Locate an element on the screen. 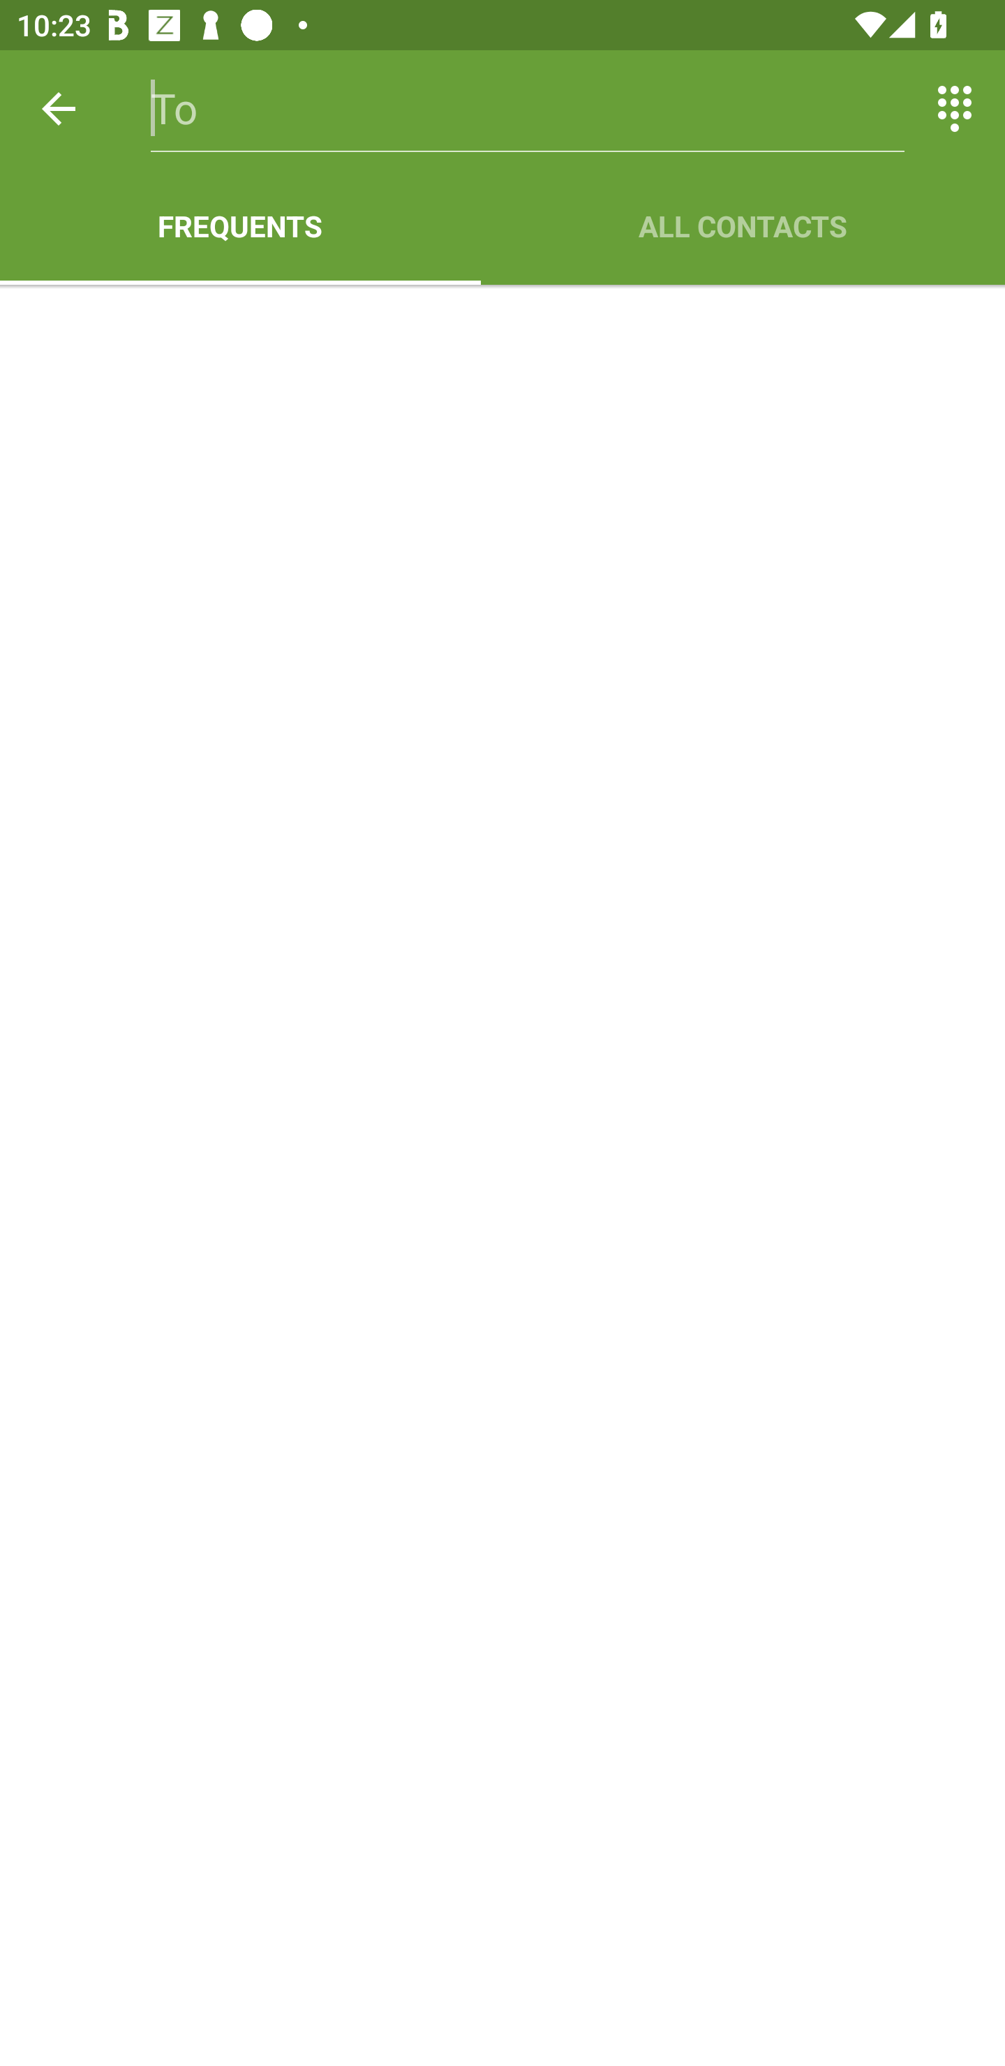 This screenshot has height=2066, width=1005. Back is located at coordinates (59, 108).